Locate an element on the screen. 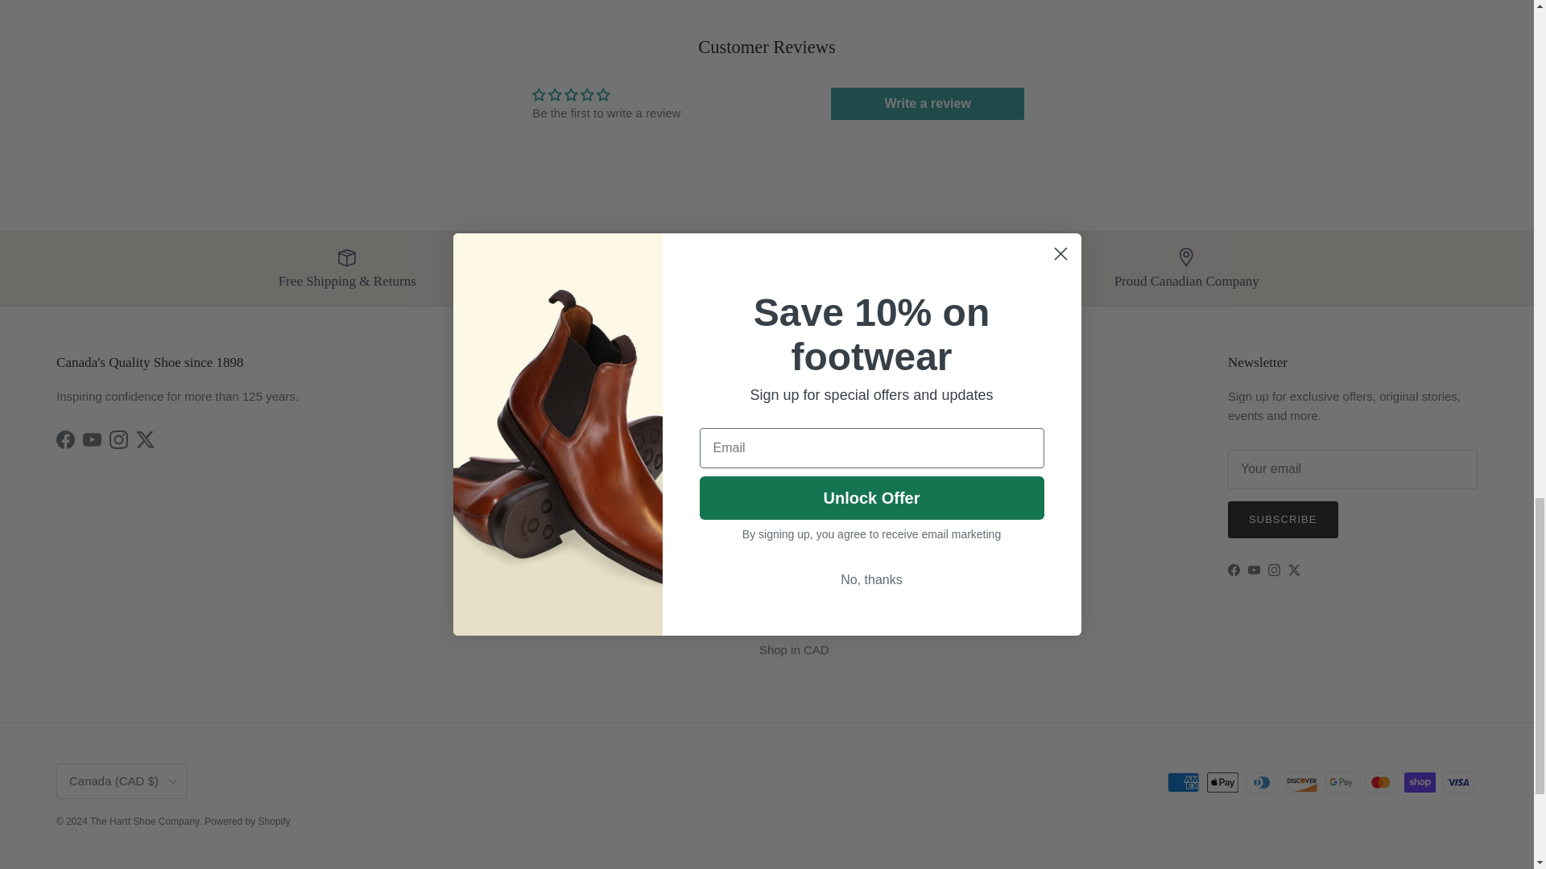 The width and height of the screenshot is (1546, 869). The Hartt Shoe Company on YouTube is located at coordinates (92, 439).